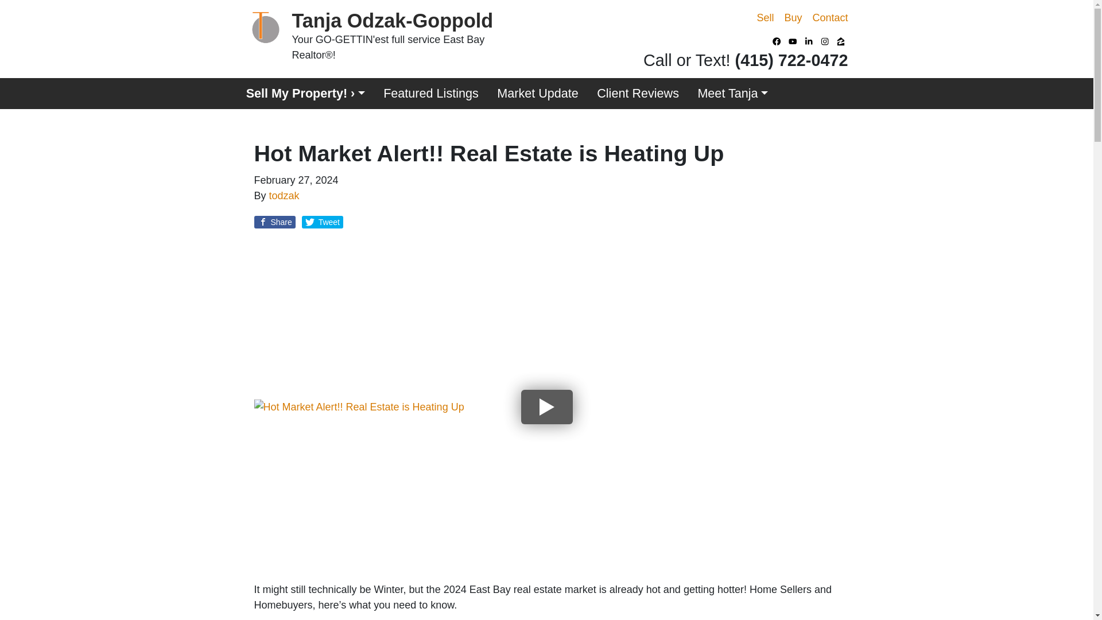 This screenshot has height=620, width=1102. I want to click on Facebook, so click(777, 41).